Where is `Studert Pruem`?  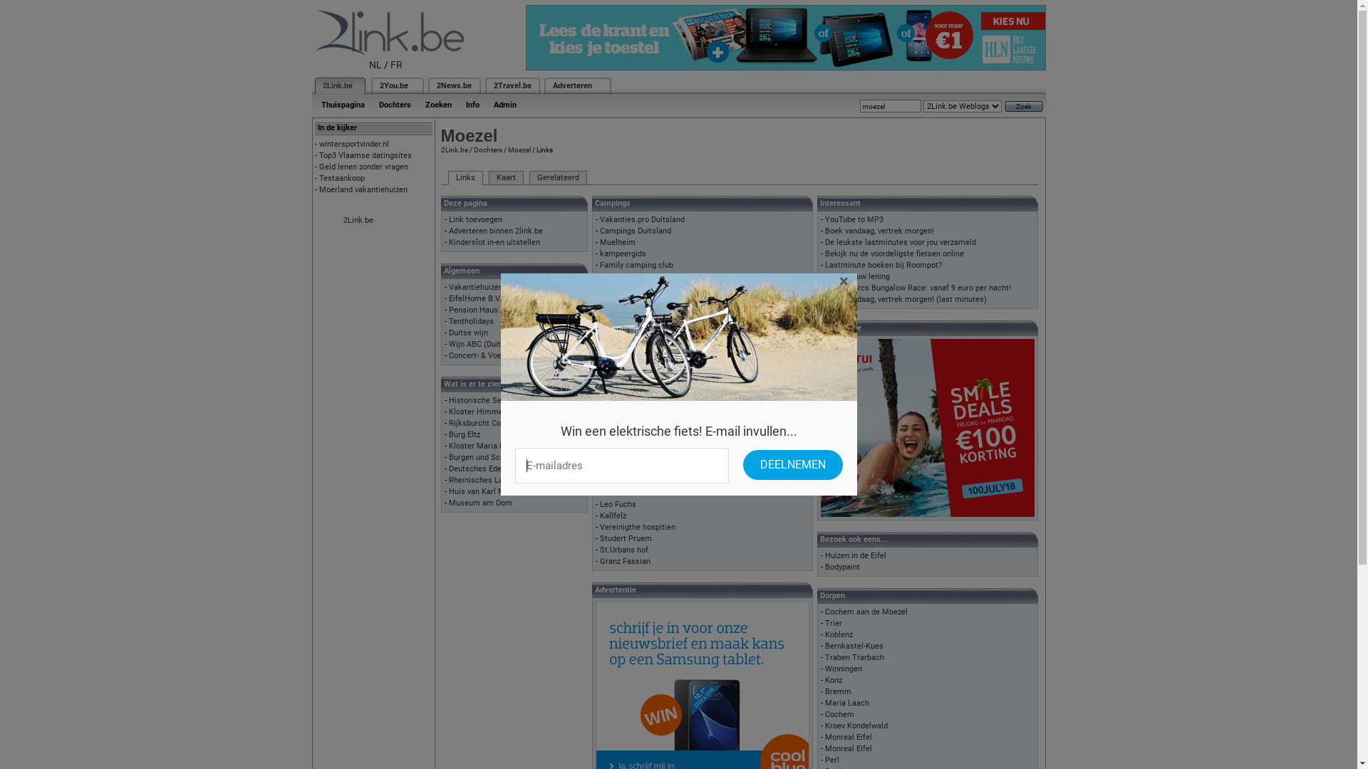
Studert Pruem is located at coordinates (626, 538).